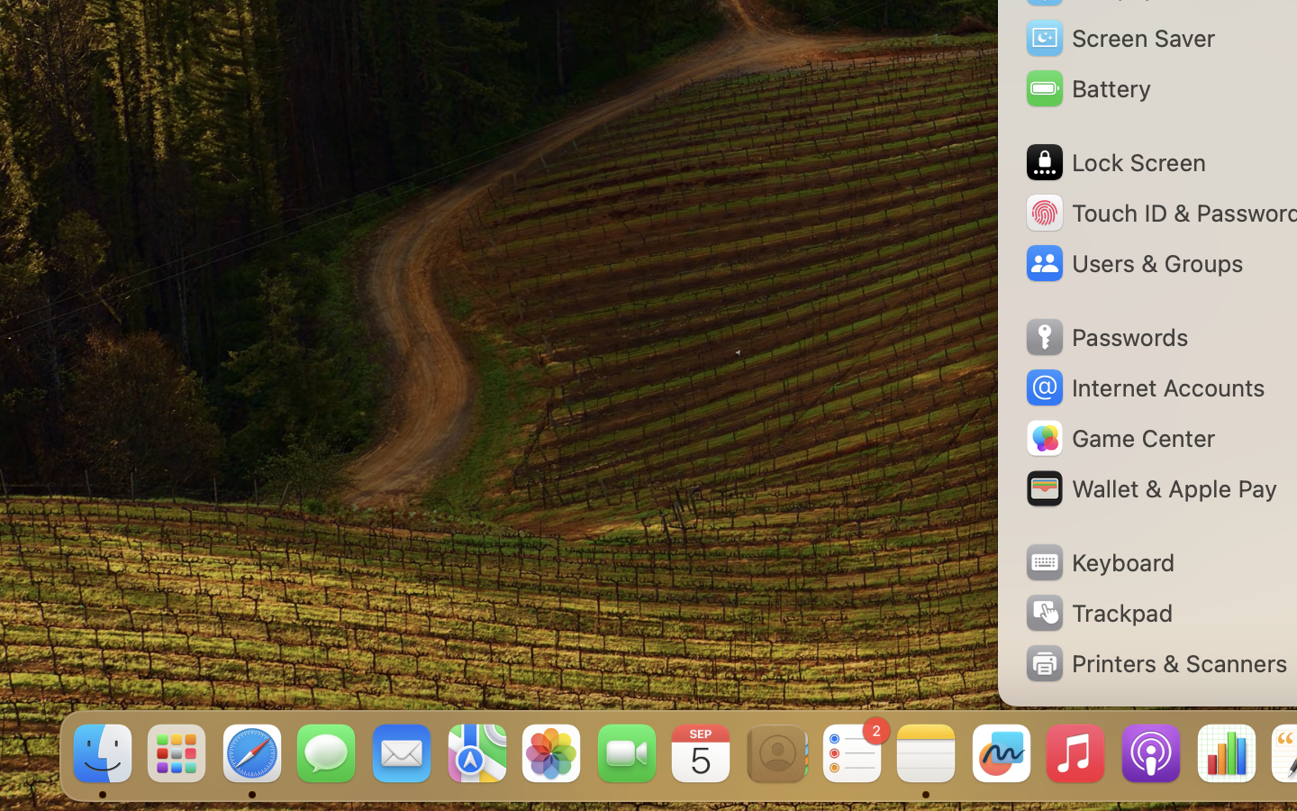 The width and height of the screenshot is (1297, 811). Describe the element at coordinates (1133, 263) in the screenshot. I see `Users & Groups` at that location.